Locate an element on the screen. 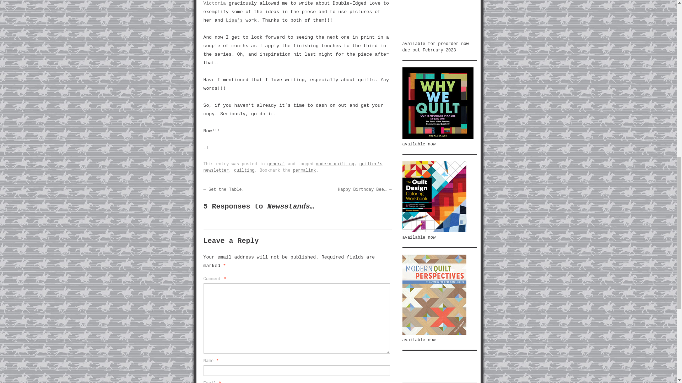 The image size is (682, 383). permalink is located at coordinates (305, 171).